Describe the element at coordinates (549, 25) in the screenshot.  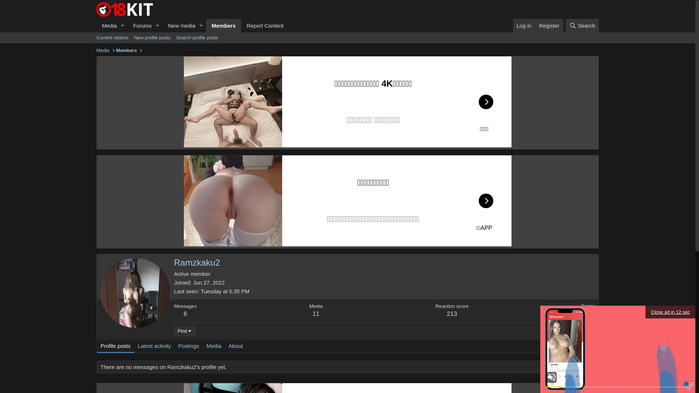
I see `Register` at that location.